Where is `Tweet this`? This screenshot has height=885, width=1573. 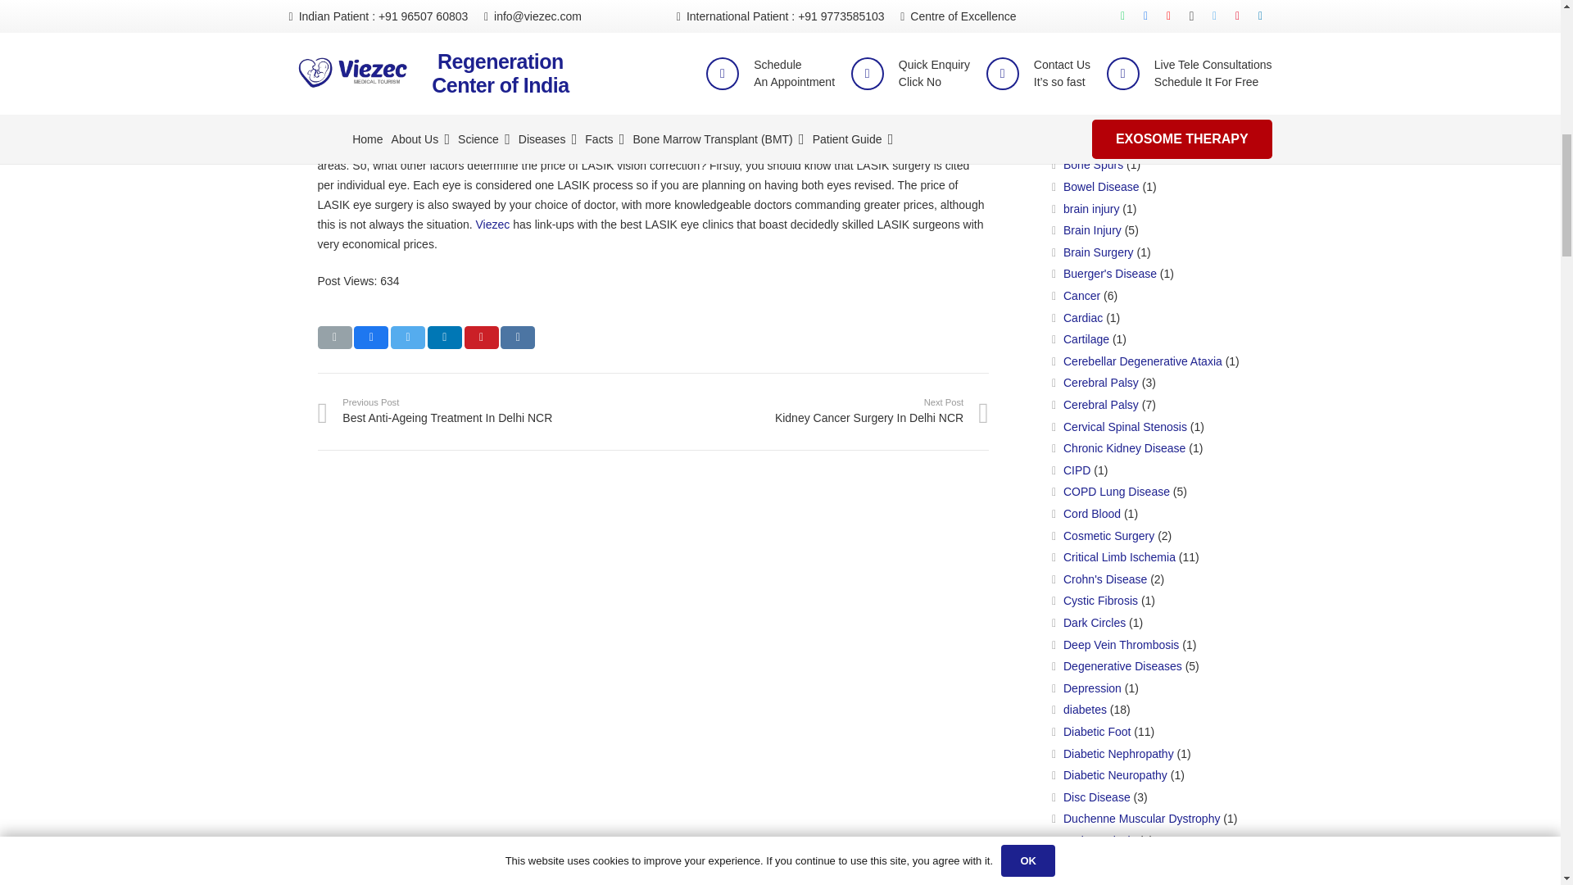
Tweet this is located at coordinates (407, 338).